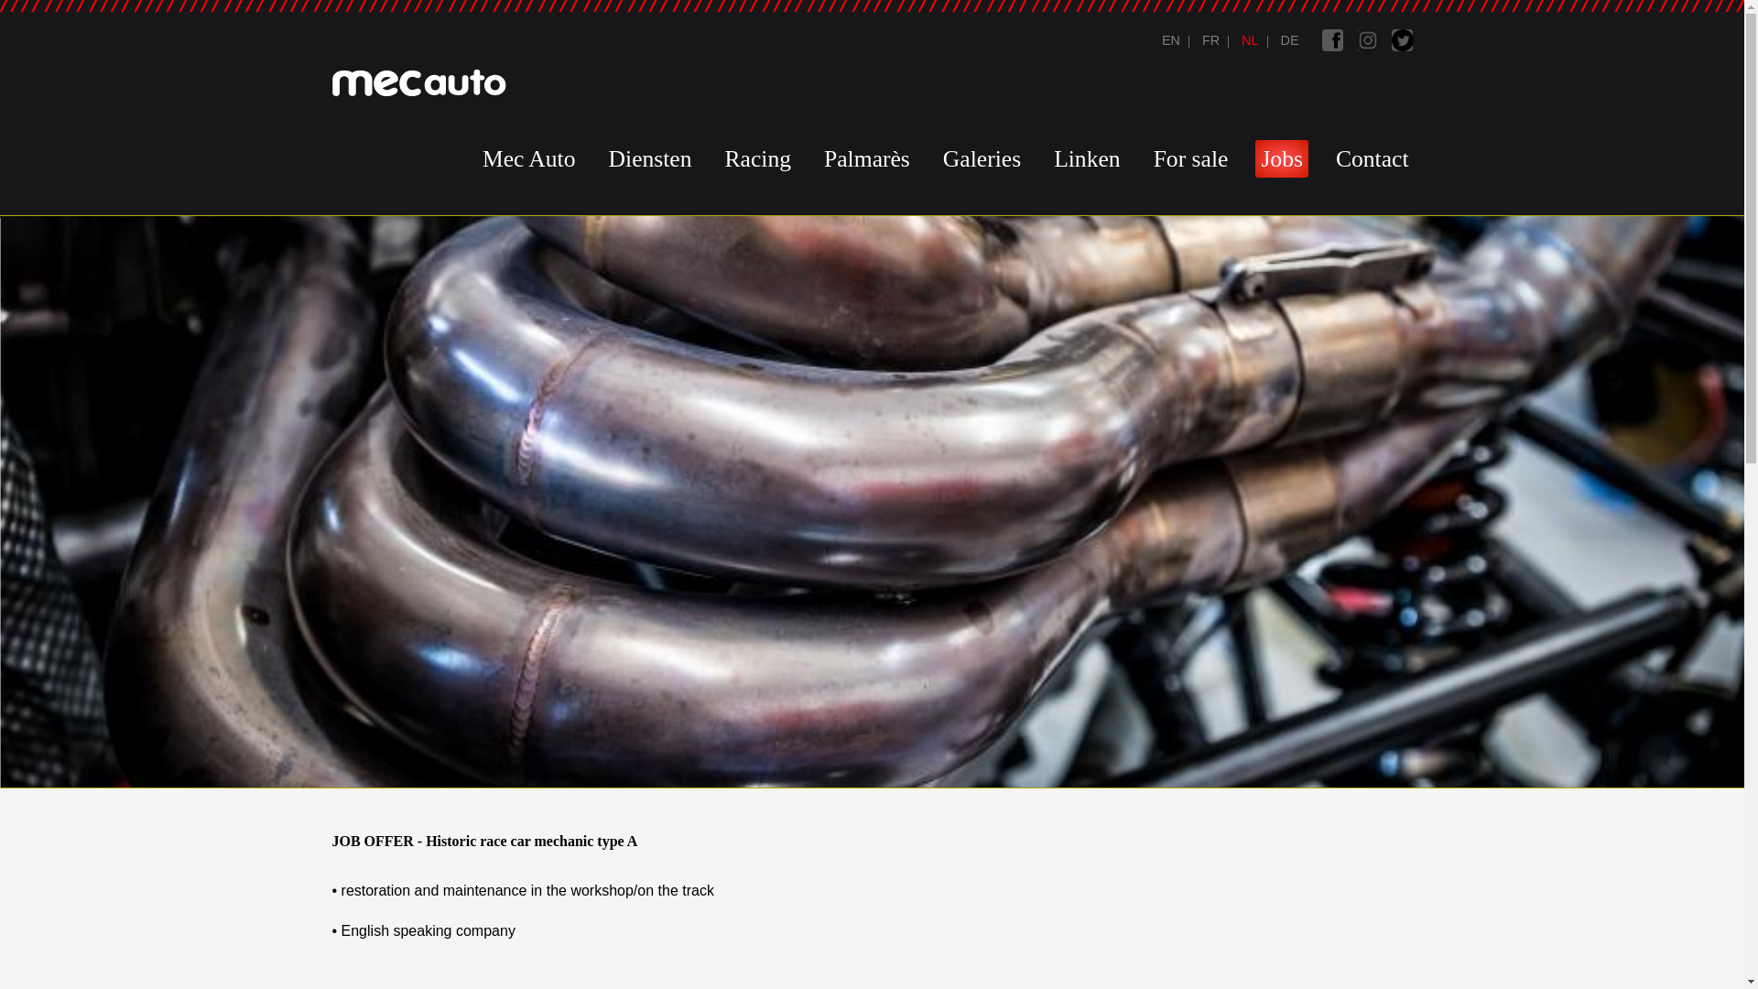 The image size is (1758, 989). What do you see at coordinates (1209, 39) in the screenshot?
I see `Jobs` at bounding box center [1209, 39].